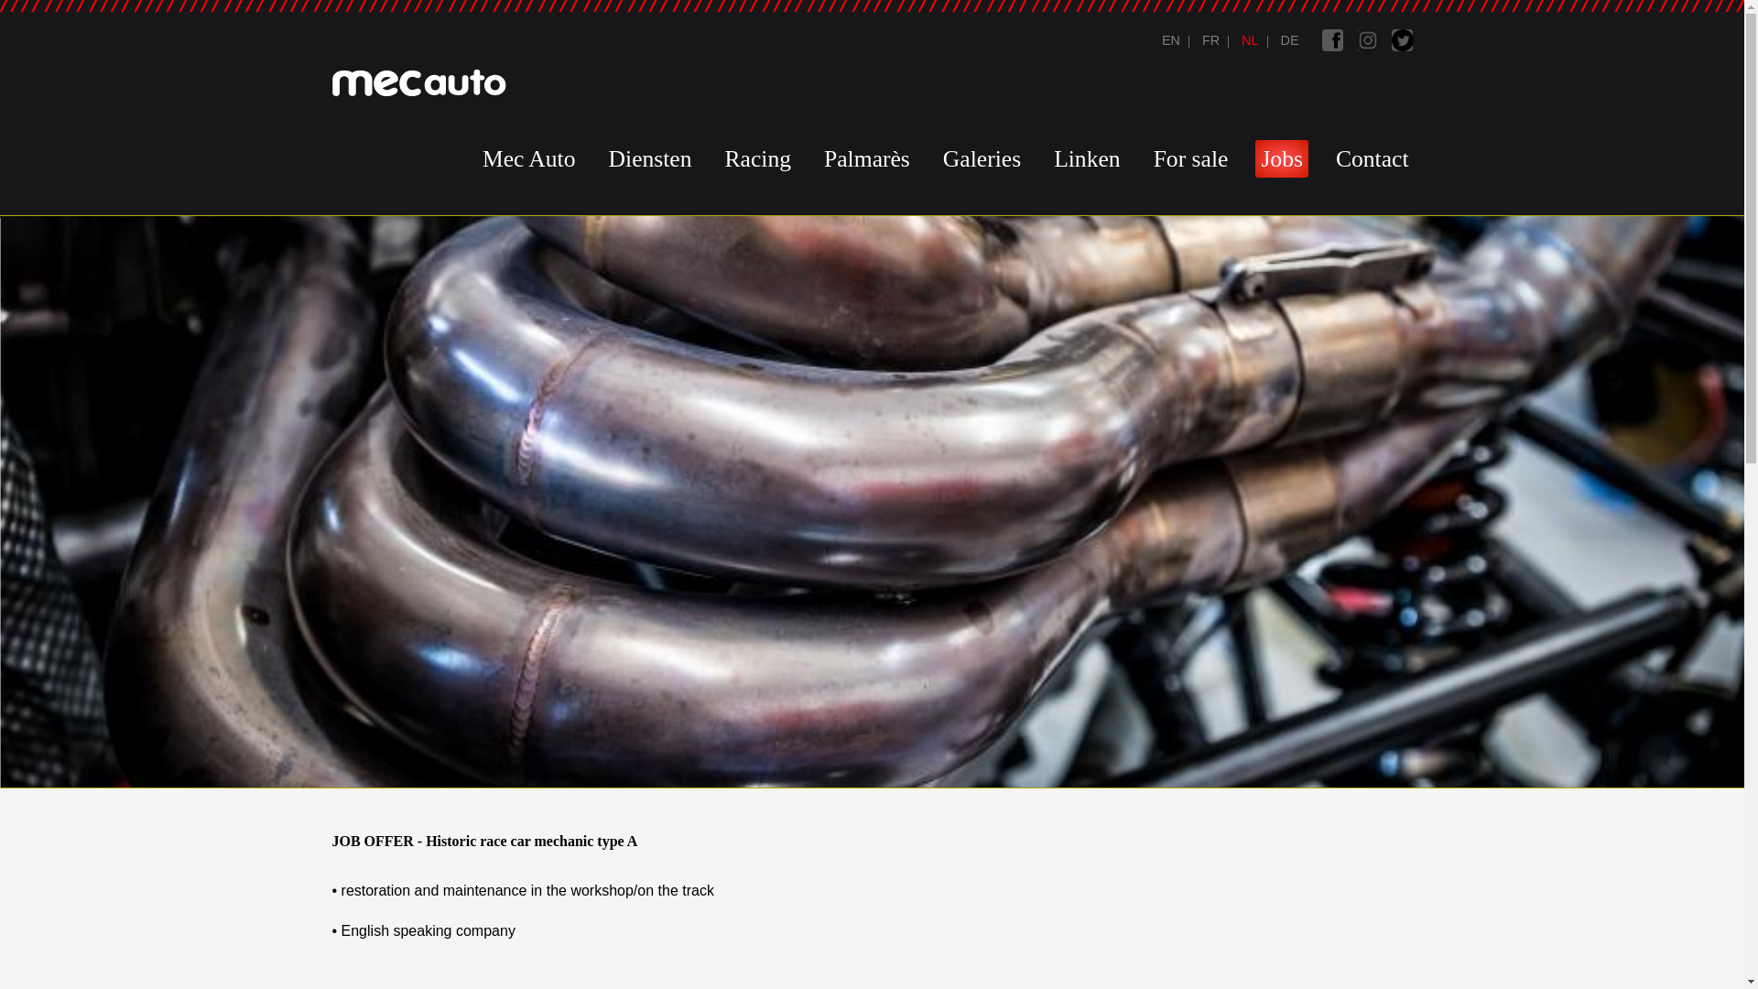 The image size is (1758, 989). What do you see at coordinates (1209, 39) in the screenshot?
I see `Jobs` at bounding box center [1209, 39].